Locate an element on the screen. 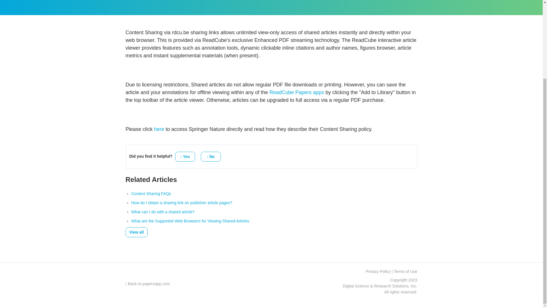 The width and height of the screenshot is (547, 308). View all is located at coordinates (136, 232).